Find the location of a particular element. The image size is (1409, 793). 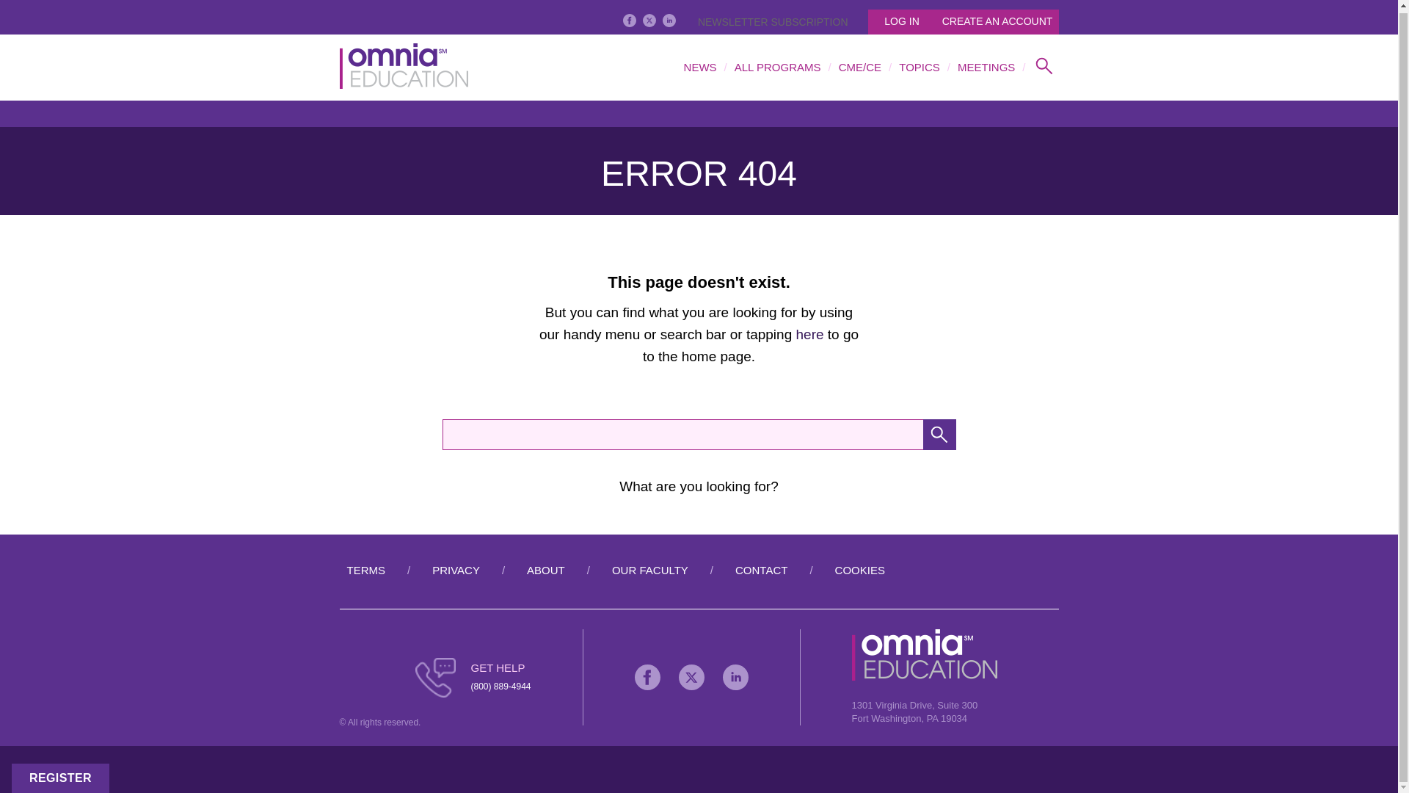

Phone icon is located at coordinates (435, 678).